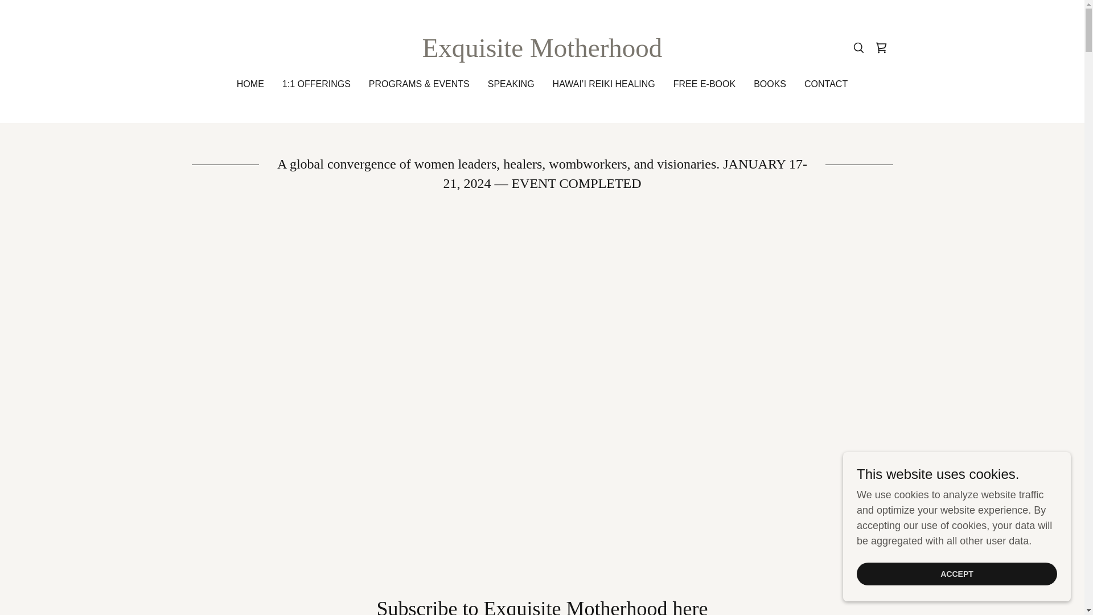 This screenshot has height=615, width=1093. Describe the element at coordinates (704, 84) in the screenshot. I see `FREE E-BOOK` at that location.